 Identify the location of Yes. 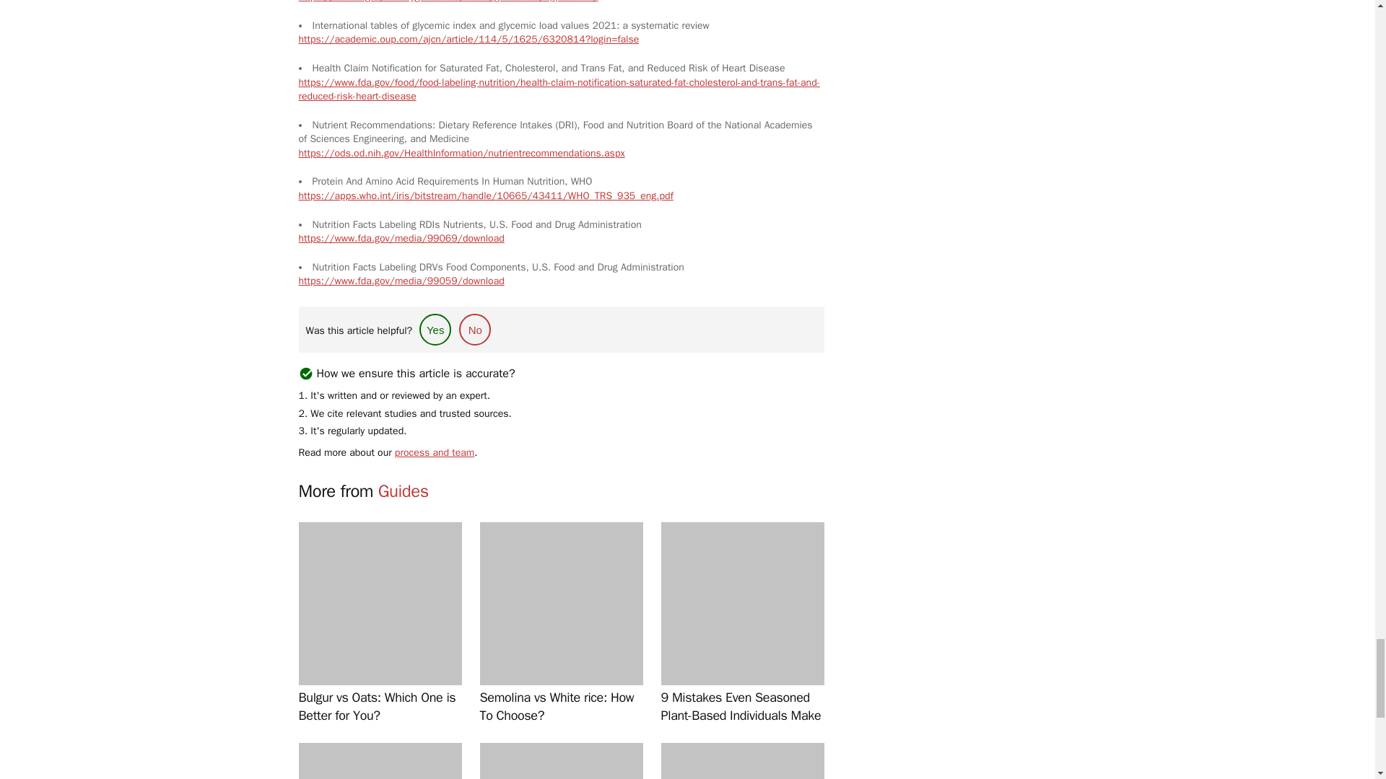
(435, 330).